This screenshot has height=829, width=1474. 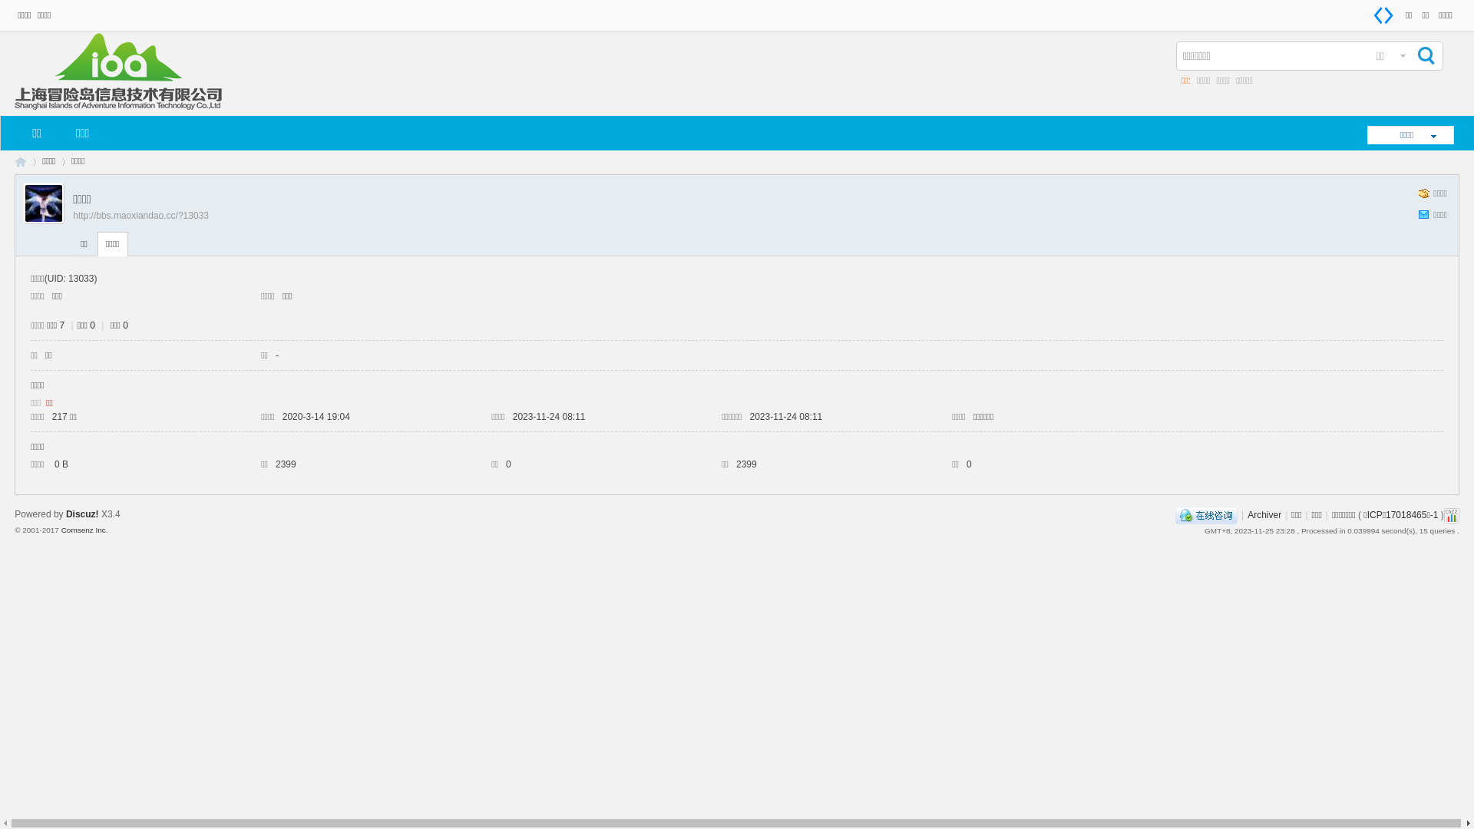 What do you see at coordinates (1425, 56) in the screenshot?
I see `true` at bounding box center [1425, 56].